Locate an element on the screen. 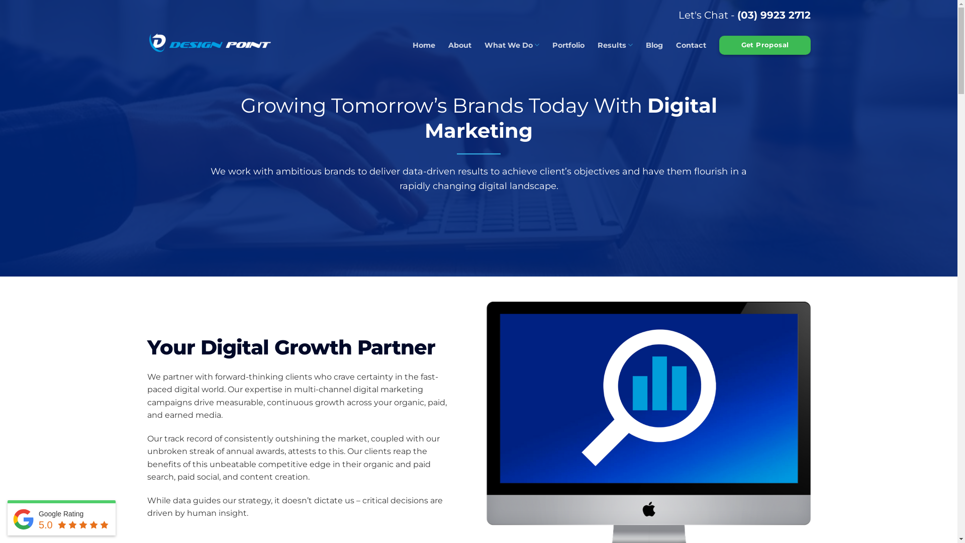  Home is located at coordinates (424, 45).